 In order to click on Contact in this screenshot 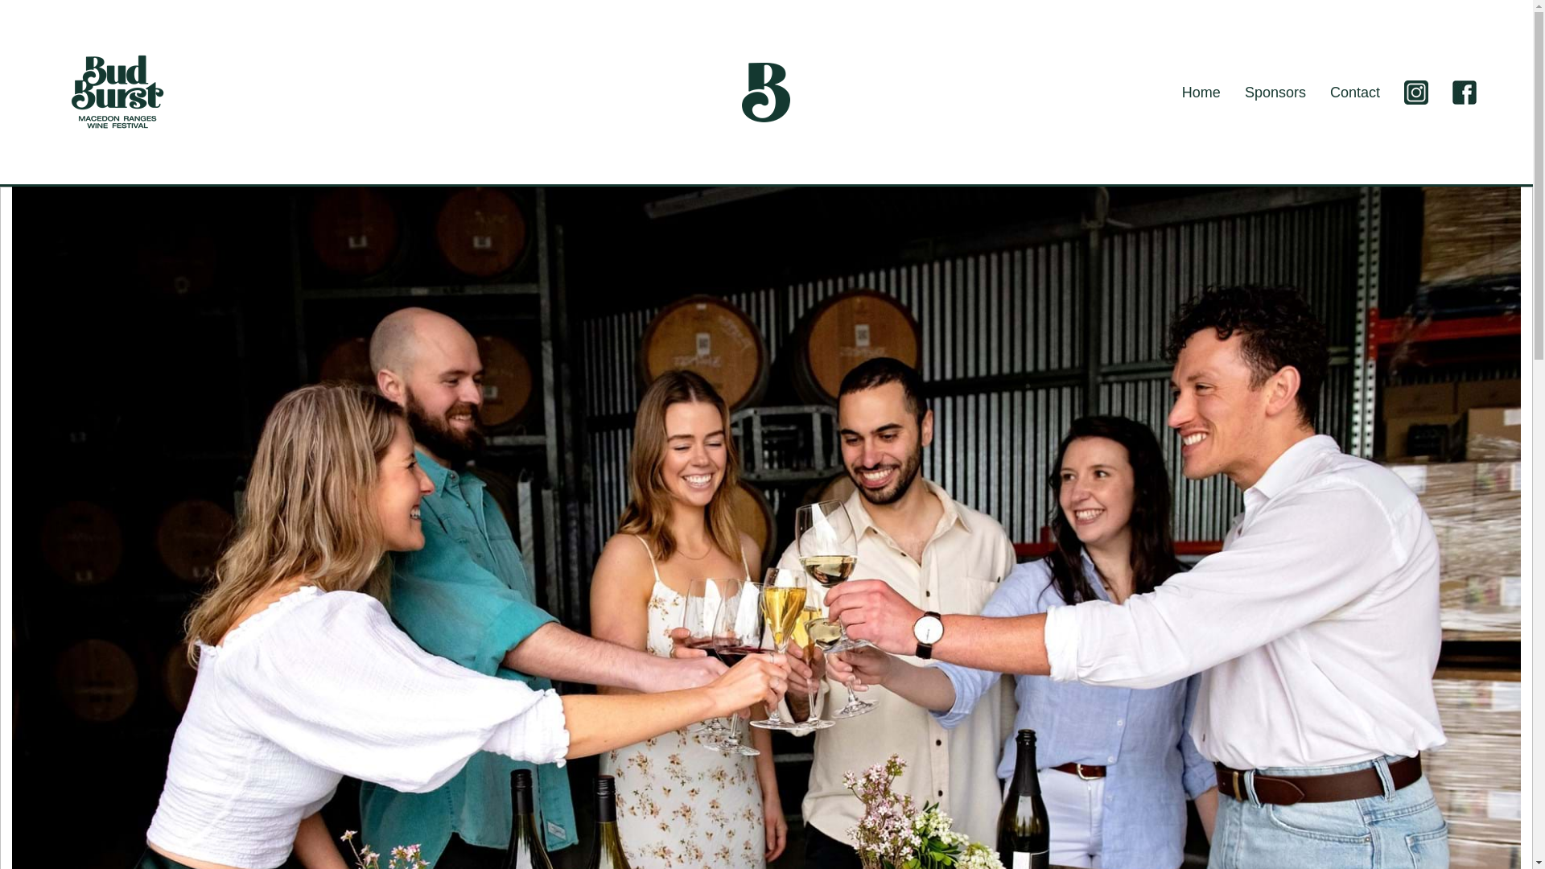, I will do `click(1355, 92)`.